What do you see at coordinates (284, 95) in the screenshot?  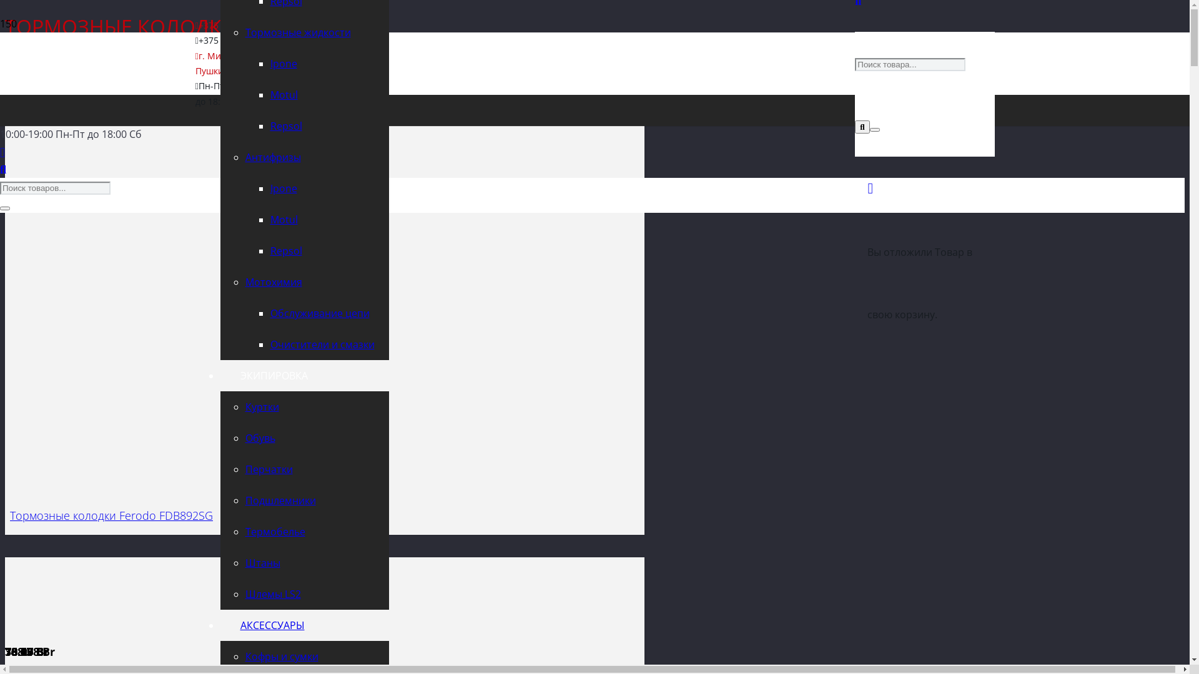 I see `Motul` at bounding box center [284, 95].